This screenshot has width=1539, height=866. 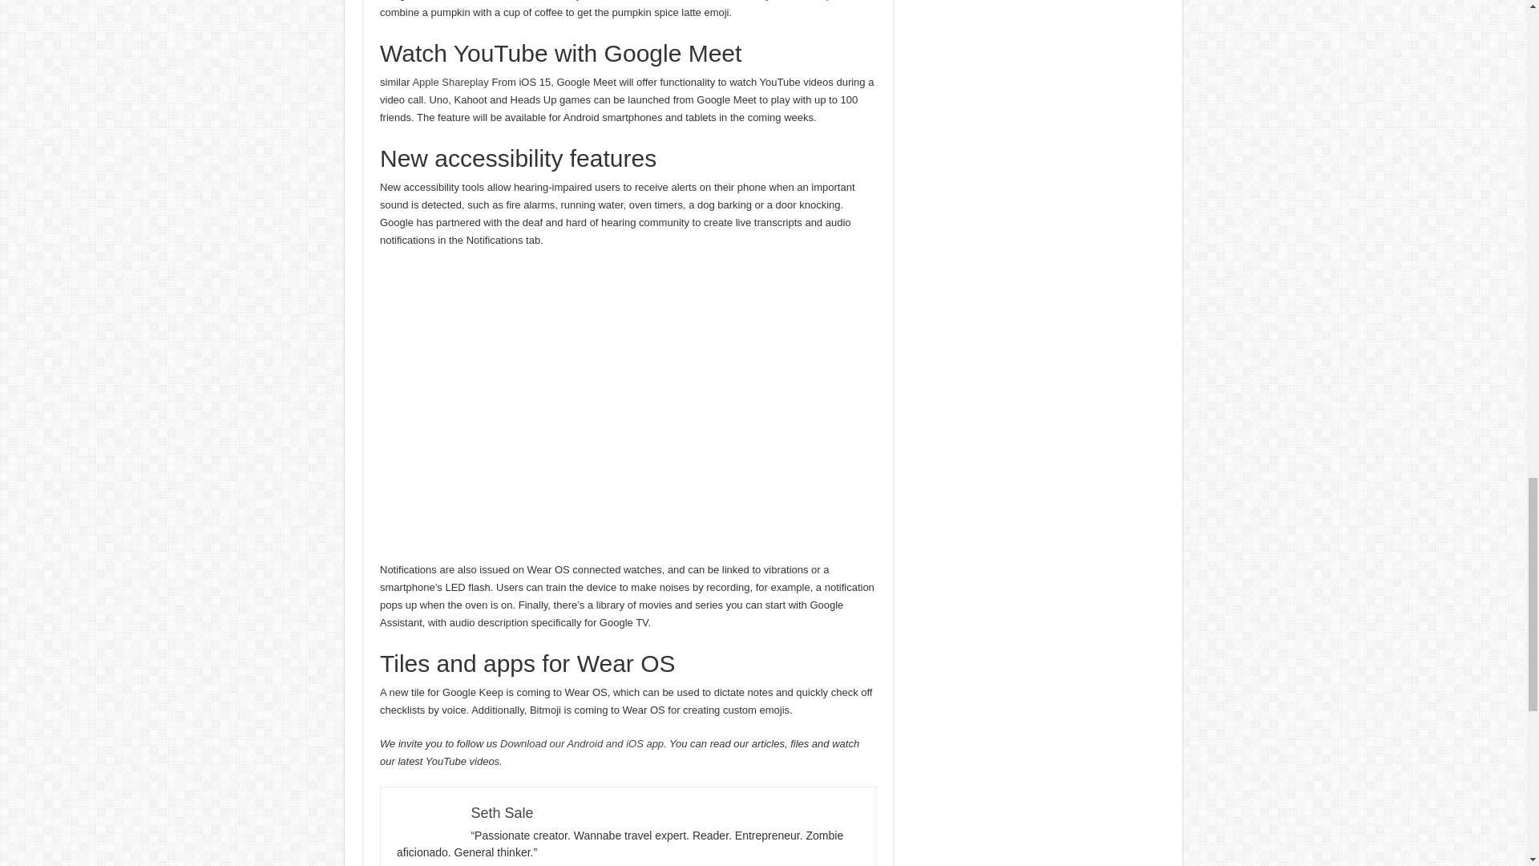 I want to click on Apple Shareplay, so click(x=450, y=82).